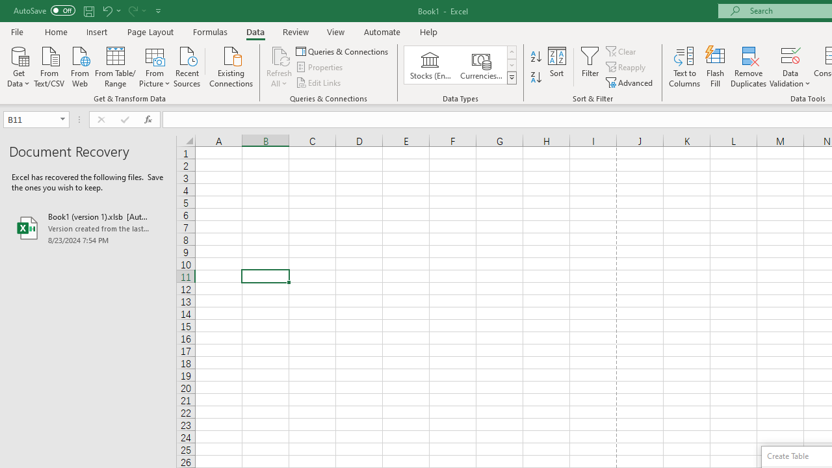 The image size is (832, 468). Describe the element at coordinates (511, 78) in the screenshot. I see `Data Types` at that location.